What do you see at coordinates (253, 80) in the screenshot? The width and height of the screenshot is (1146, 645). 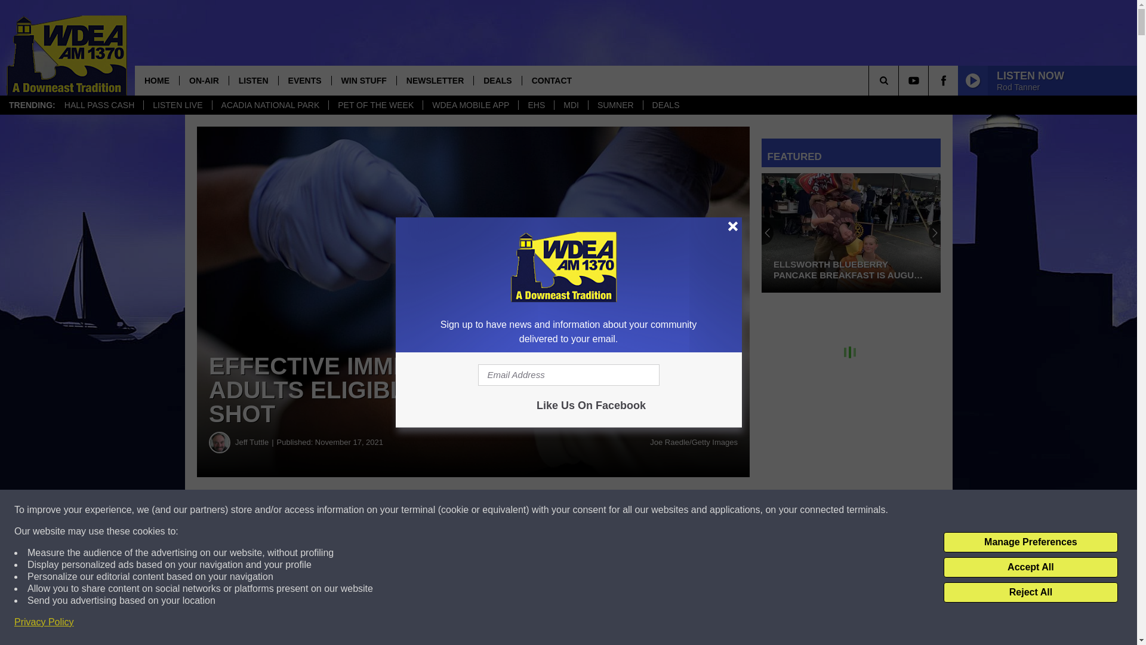 I see `LISTEN` at bounding box center [253, 80].